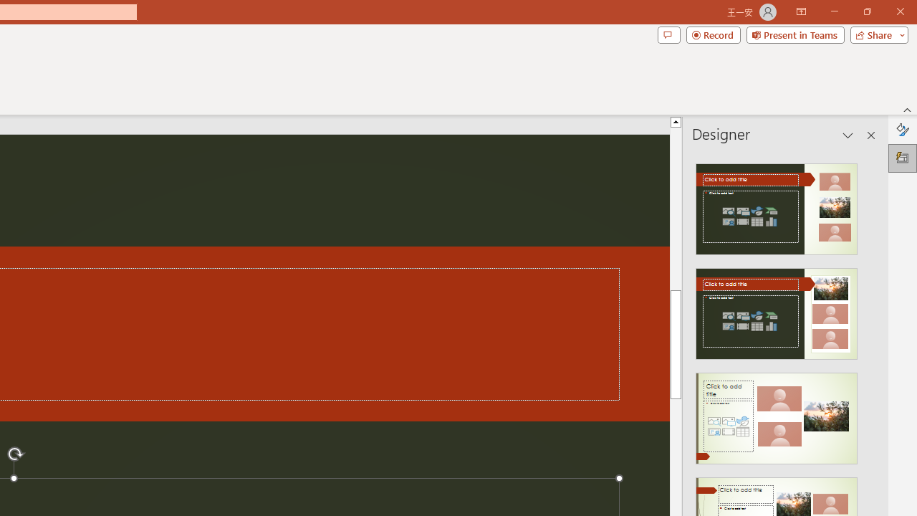 The height and width of the screenshot is (516, 917). Describe the element at coordinates (903, 129) in the screenshot. I see `Format Background` at that location.